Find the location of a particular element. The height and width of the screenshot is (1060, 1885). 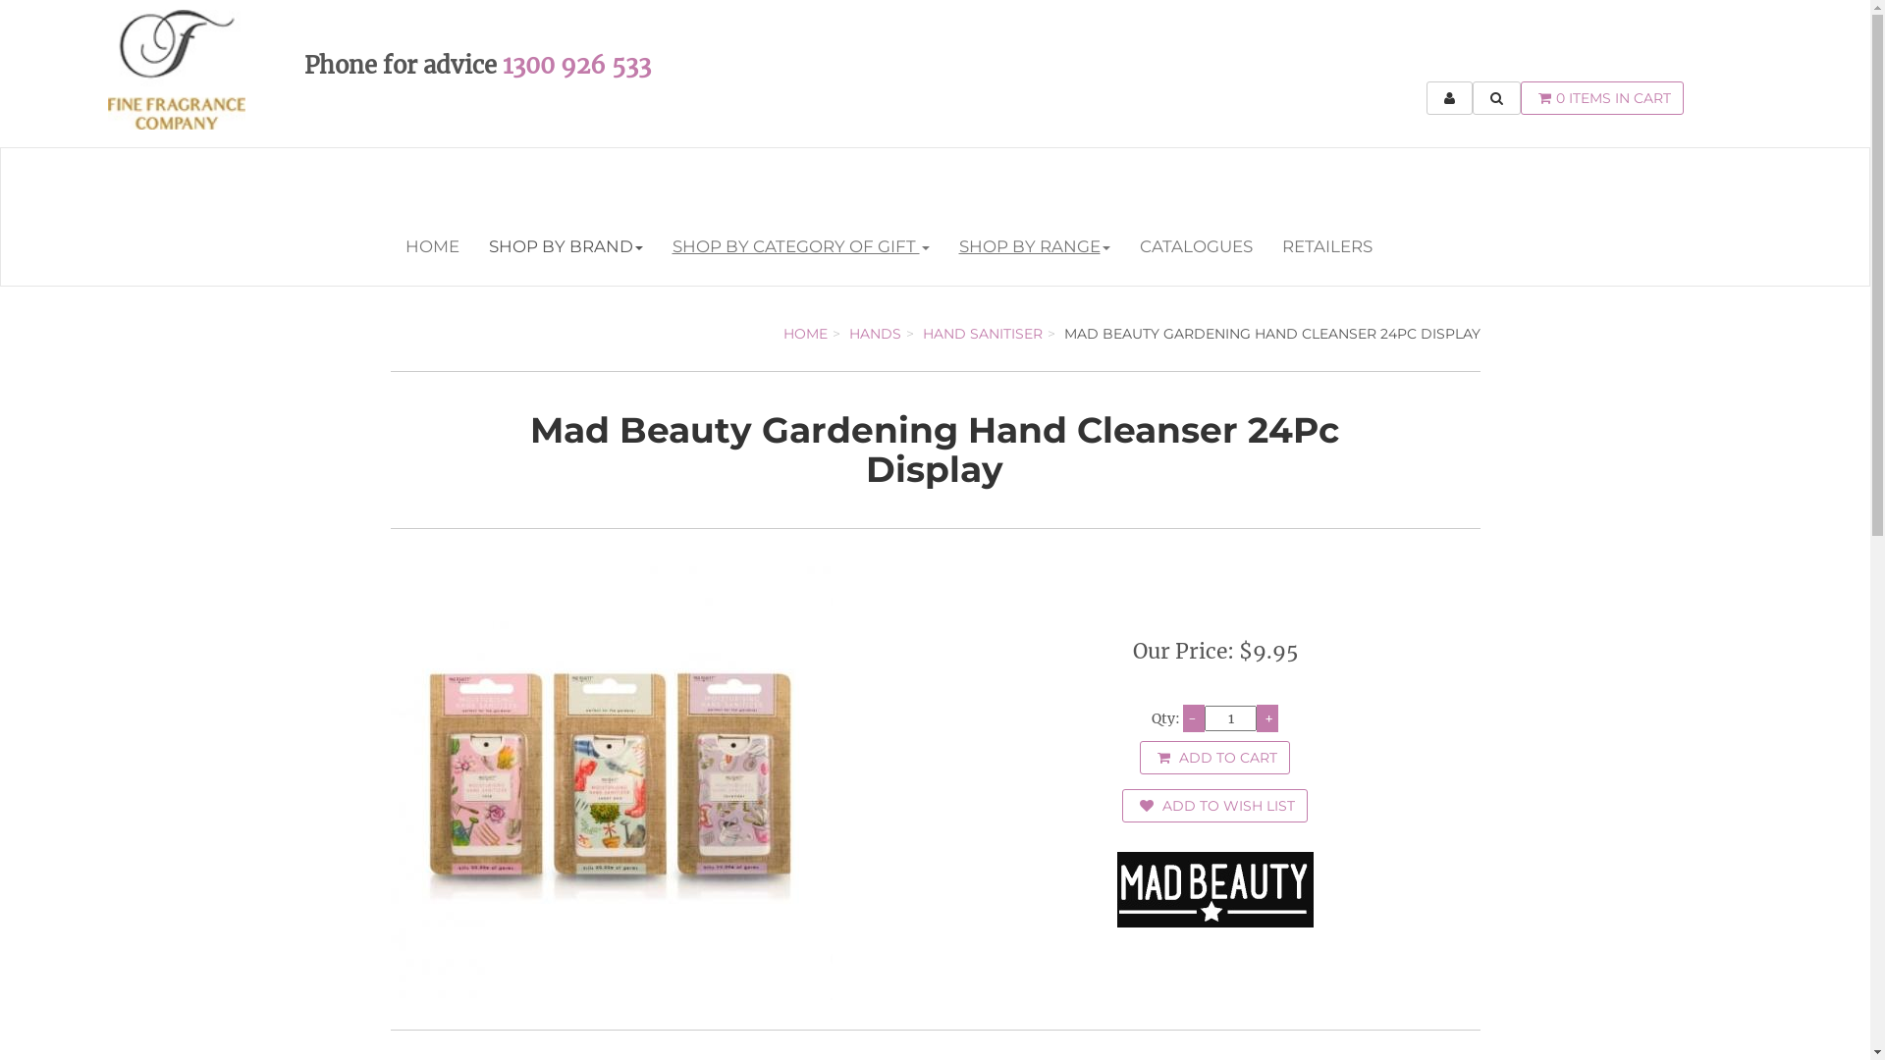

HOME is located at coordinates (805, 334).